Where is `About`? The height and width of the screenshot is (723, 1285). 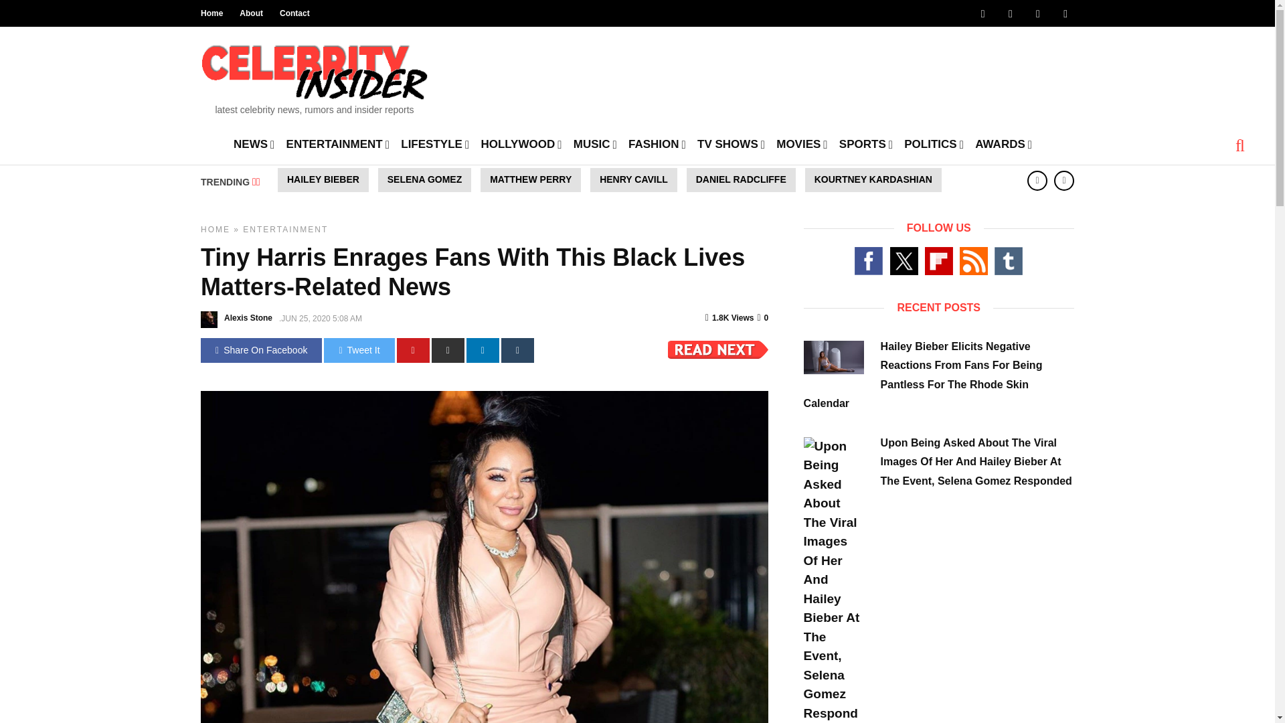 About is located at coordinates (251, 13).